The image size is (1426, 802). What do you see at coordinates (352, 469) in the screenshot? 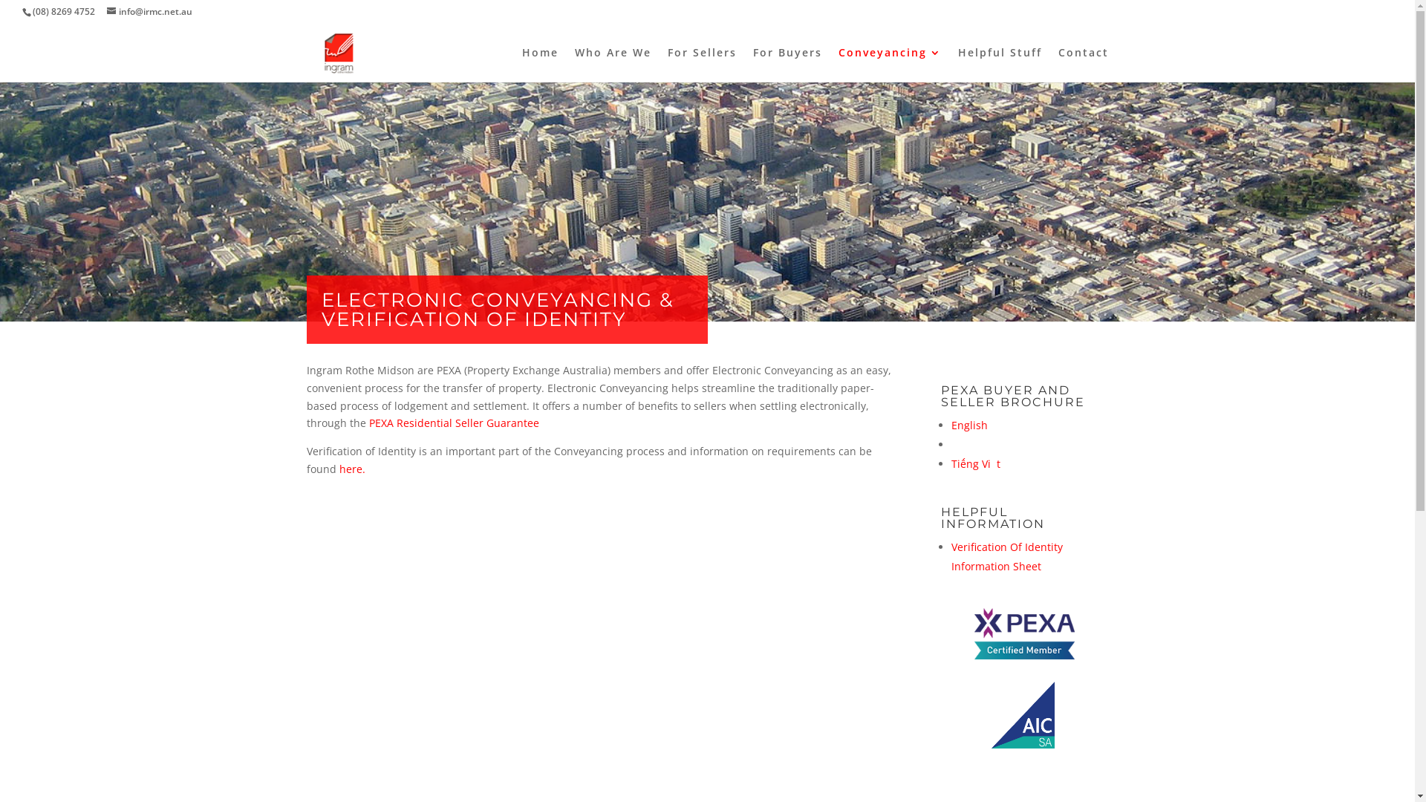
I see `here.` at bounding box center [352, 469].